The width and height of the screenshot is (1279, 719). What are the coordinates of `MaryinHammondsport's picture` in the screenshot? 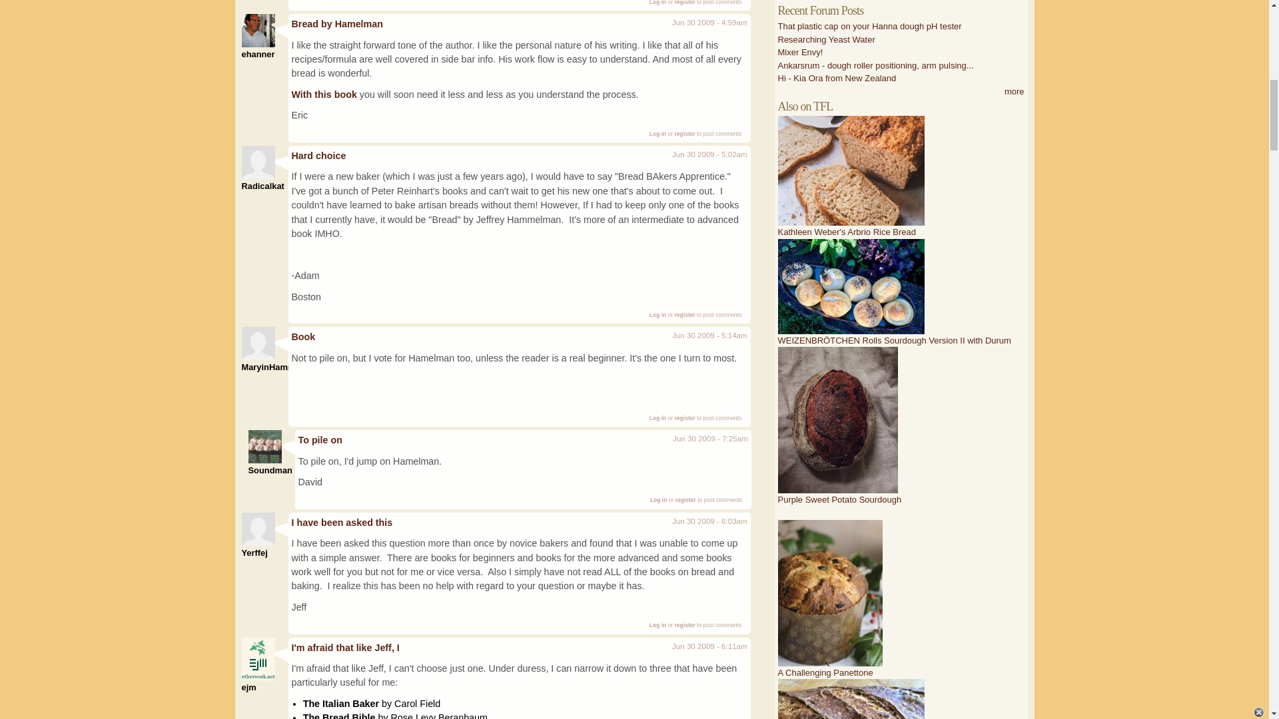 It's located at (258, 344).